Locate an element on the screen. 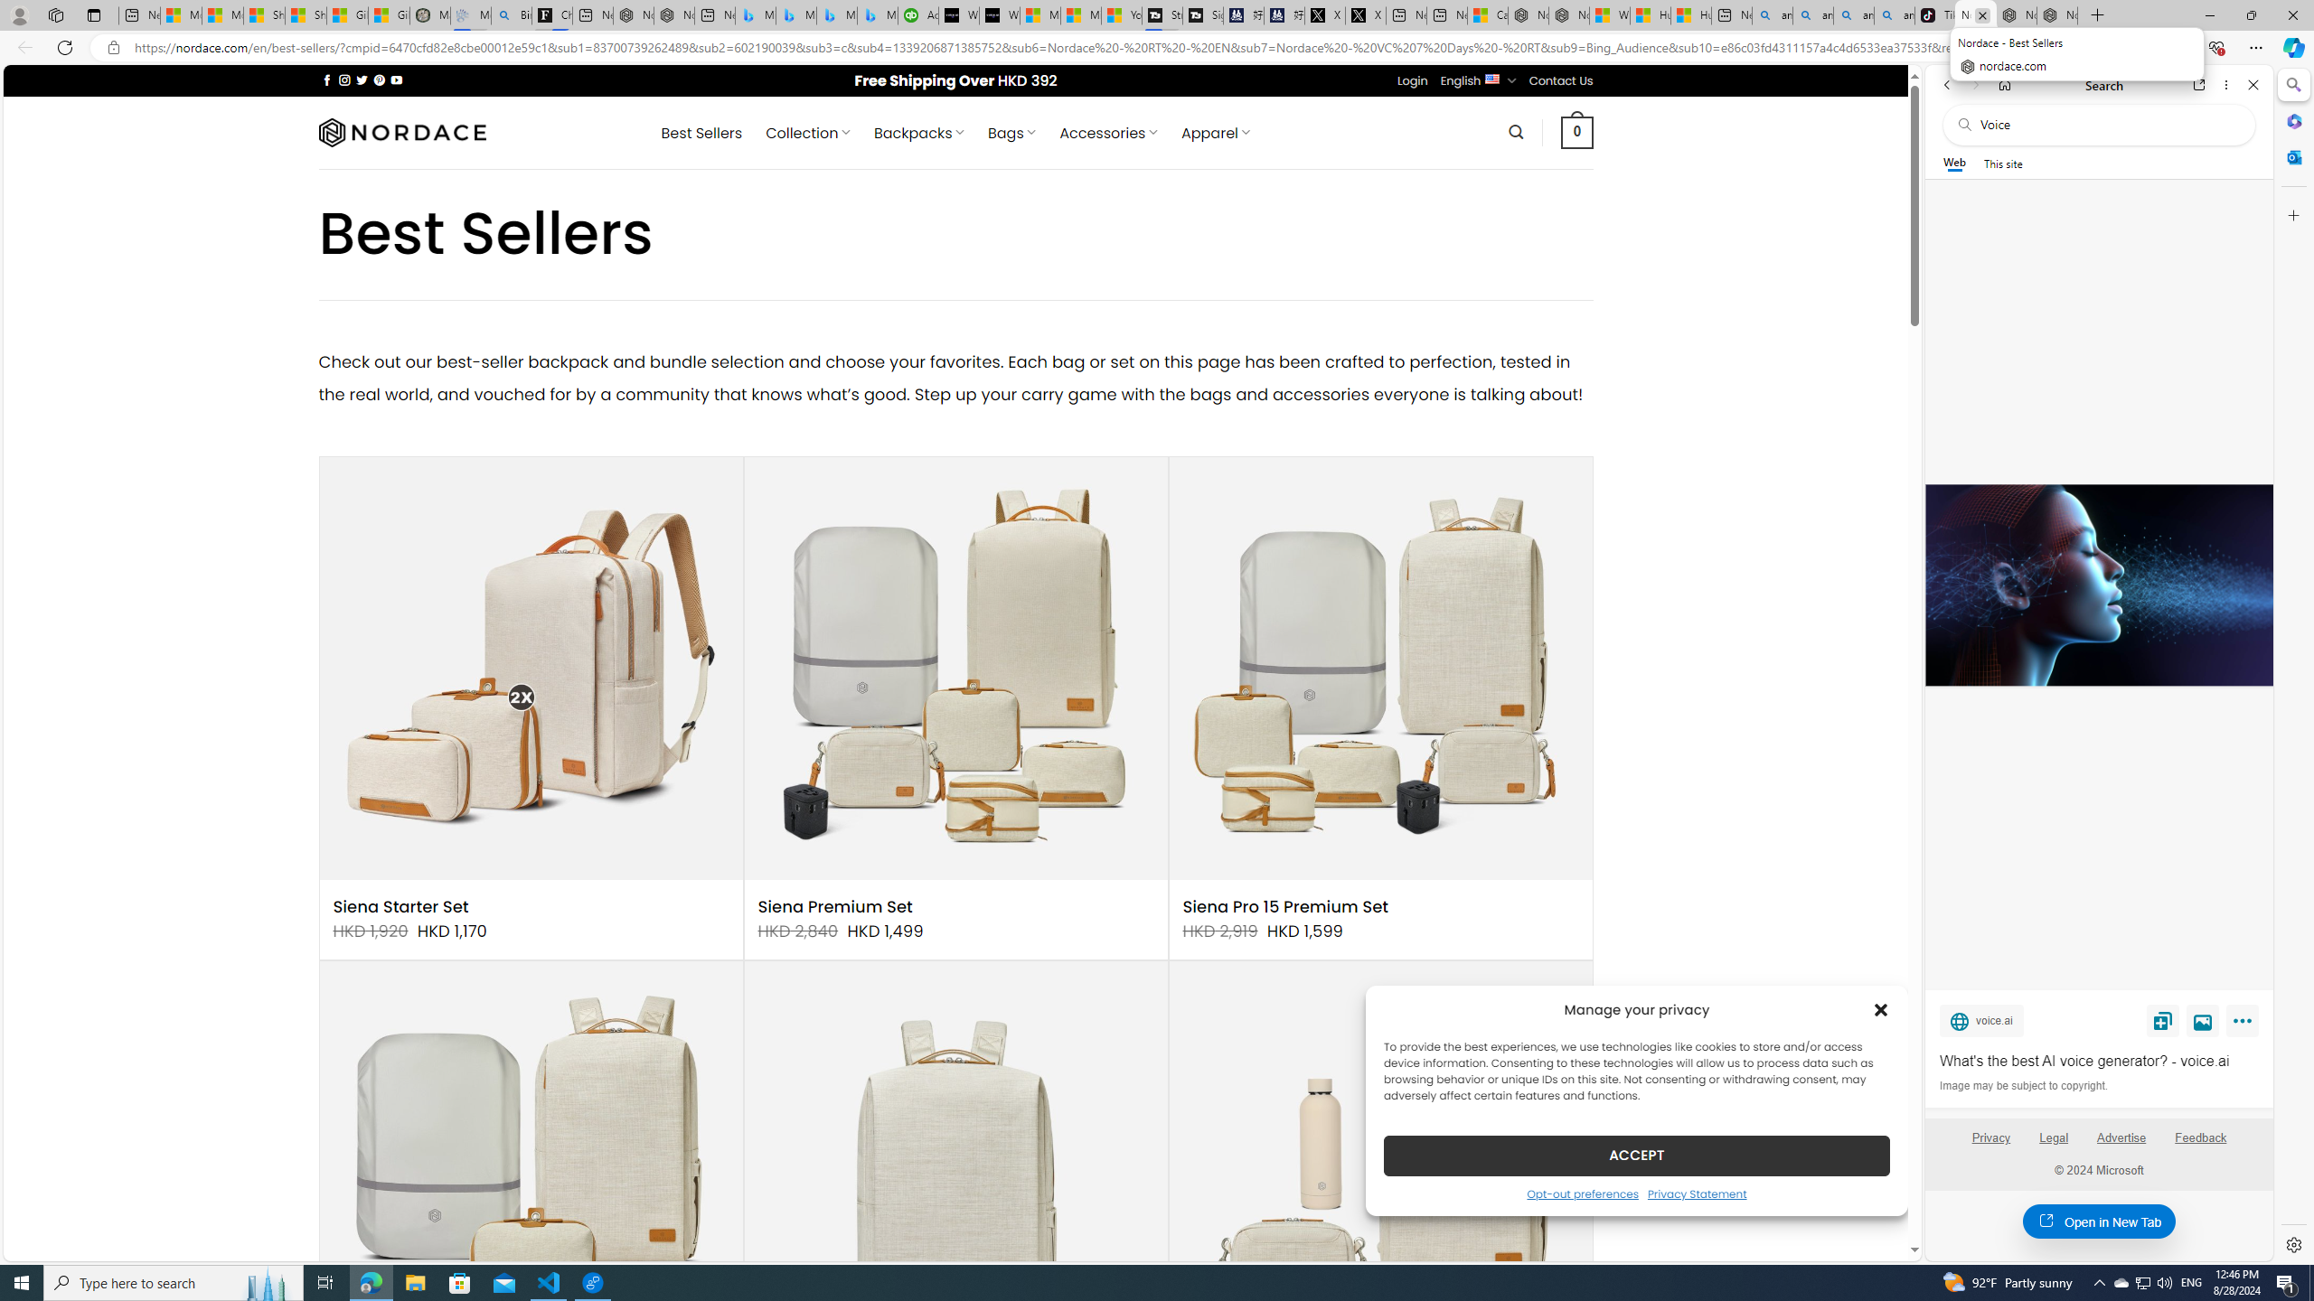  Contact Us is located at coordinates (1562, 81).